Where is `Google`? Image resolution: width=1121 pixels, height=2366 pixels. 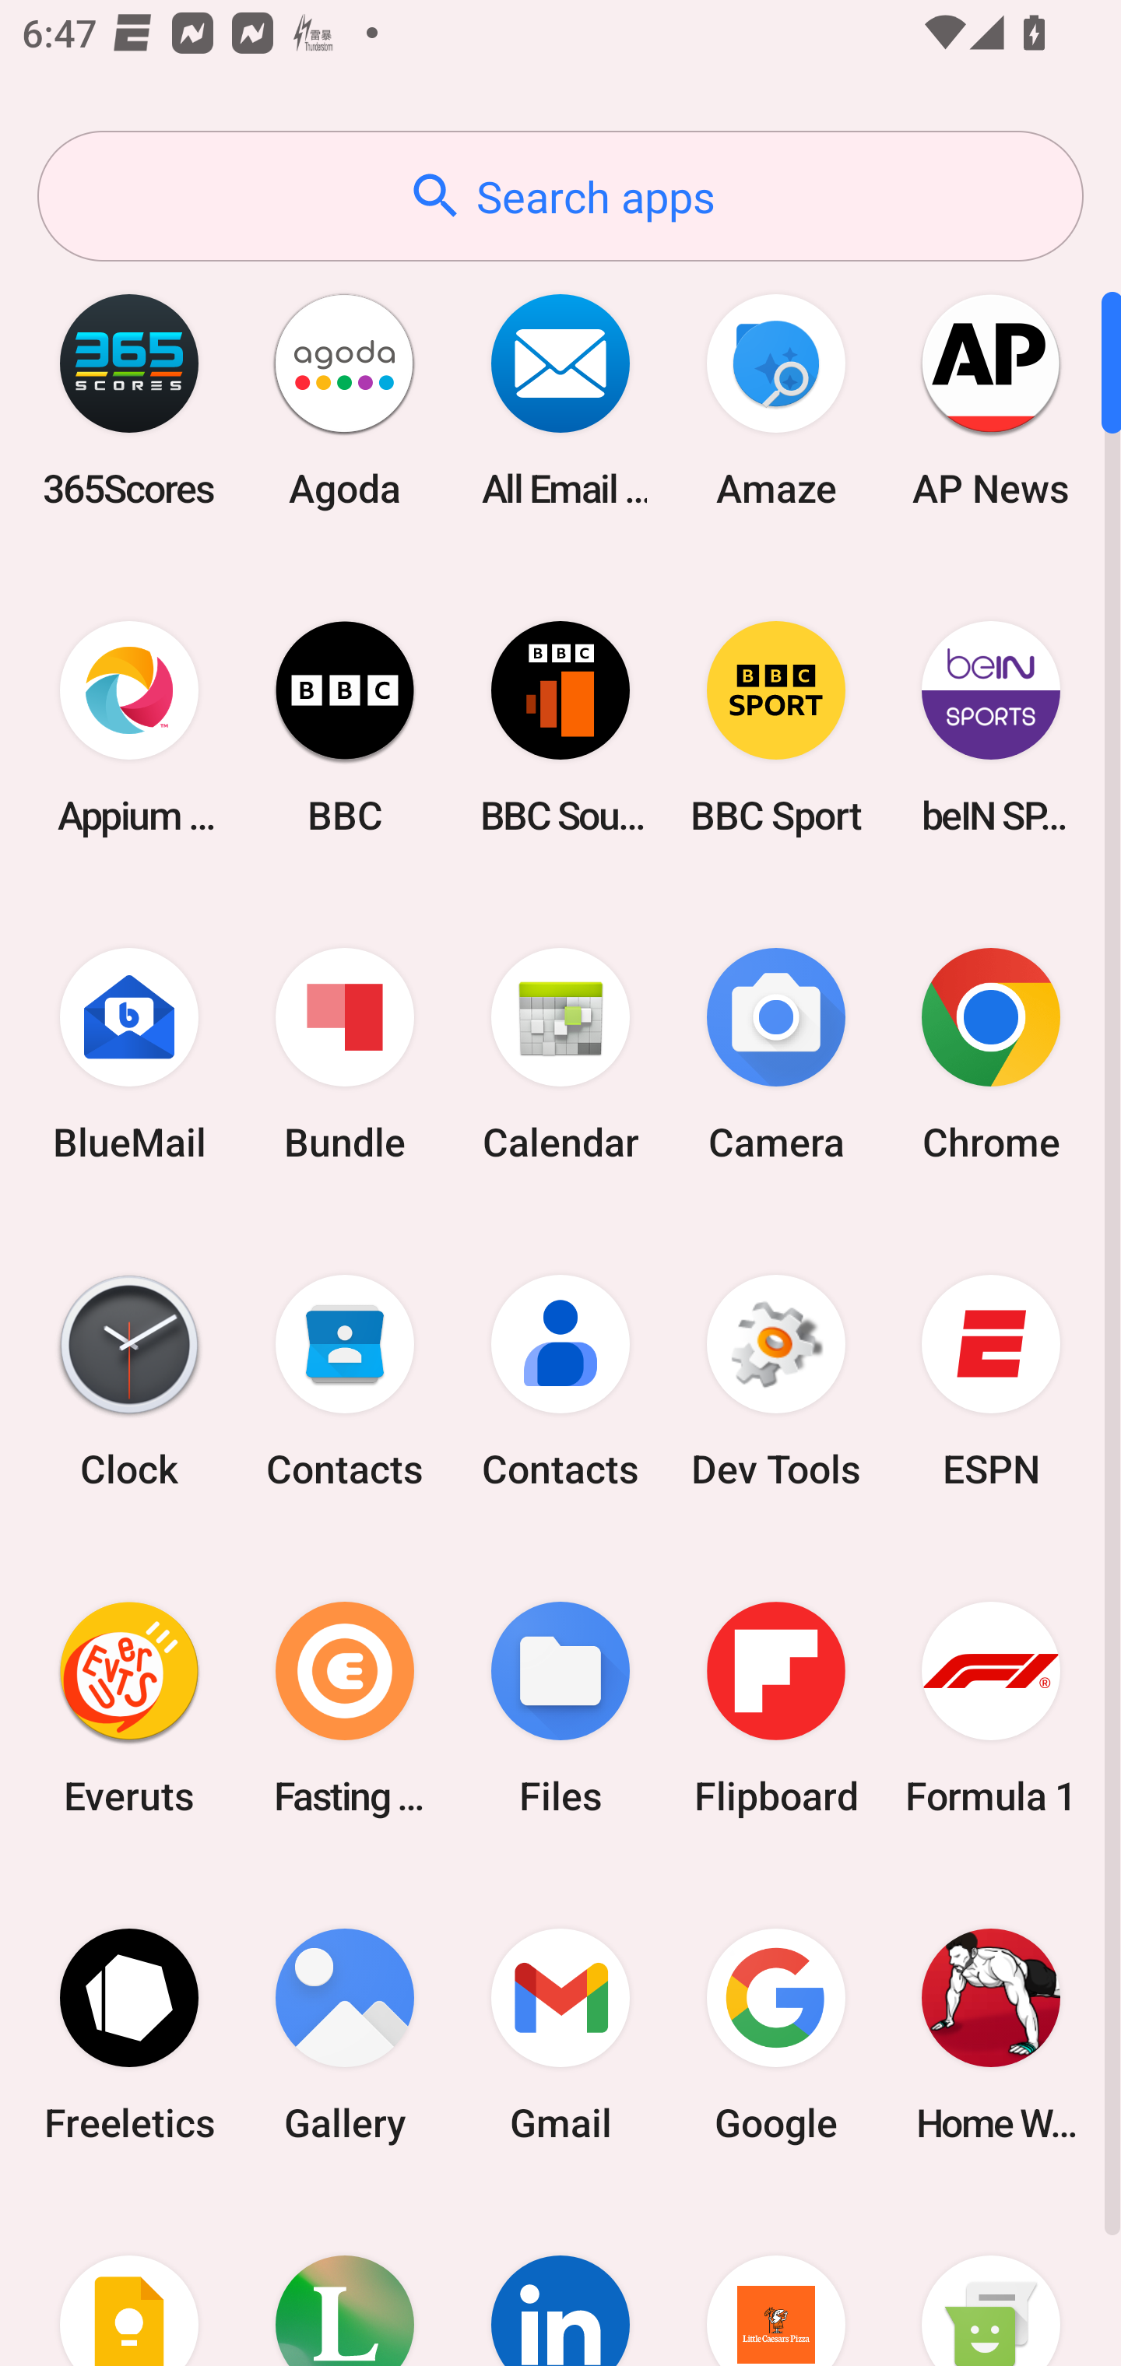
Google is located at coordinates (775, 2034).